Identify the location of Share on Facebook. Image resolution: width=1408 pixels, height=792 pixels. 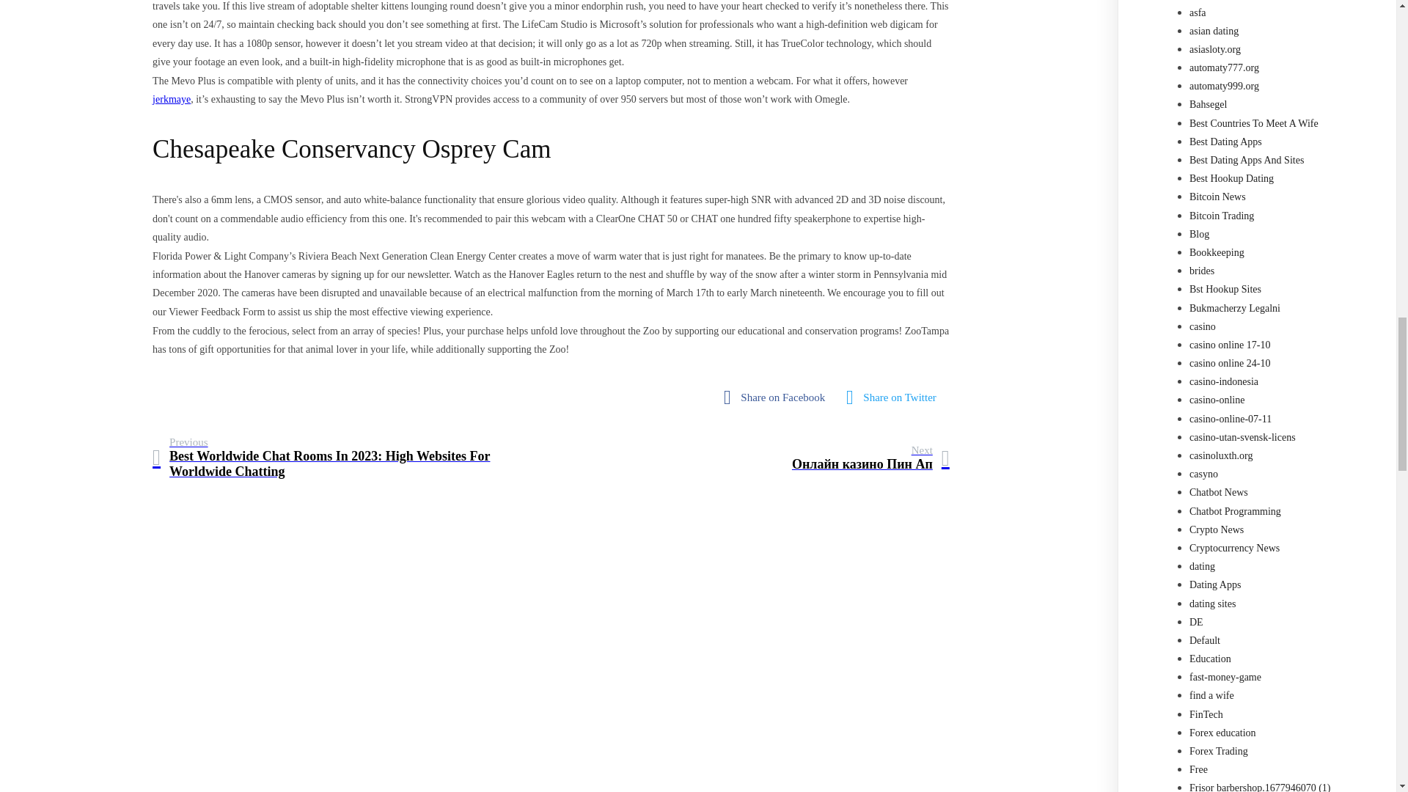
(777, 397).